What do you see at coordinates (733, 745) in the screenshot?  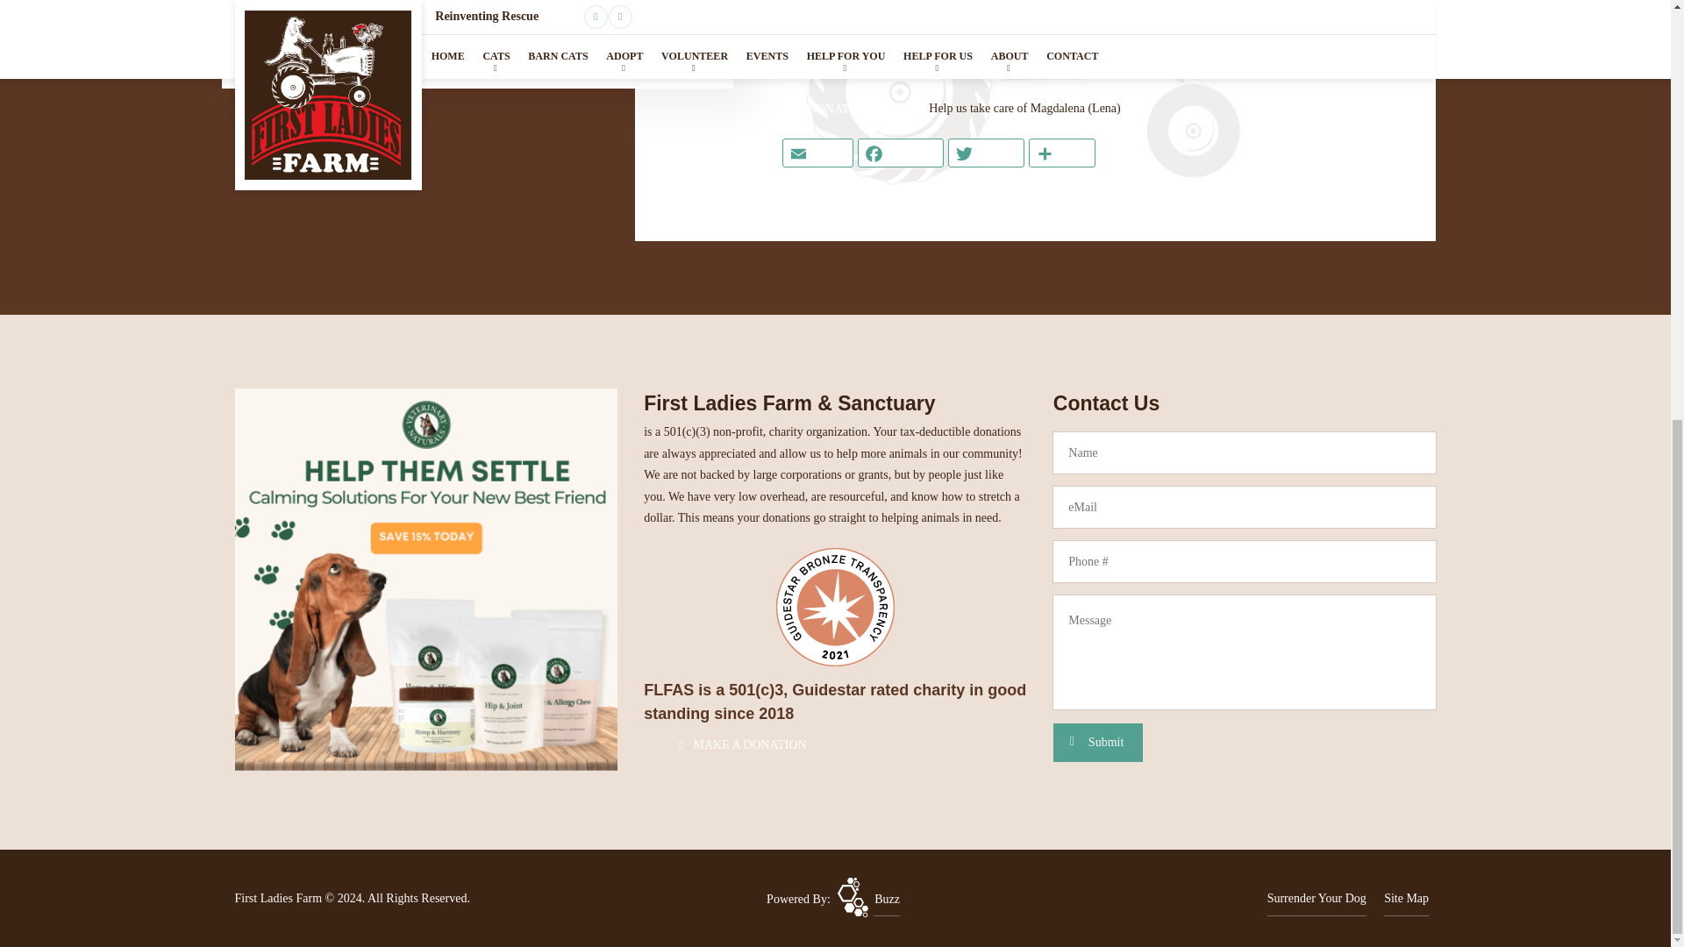 I see `MAKE A DONATION` at bounding box center [733, 745].